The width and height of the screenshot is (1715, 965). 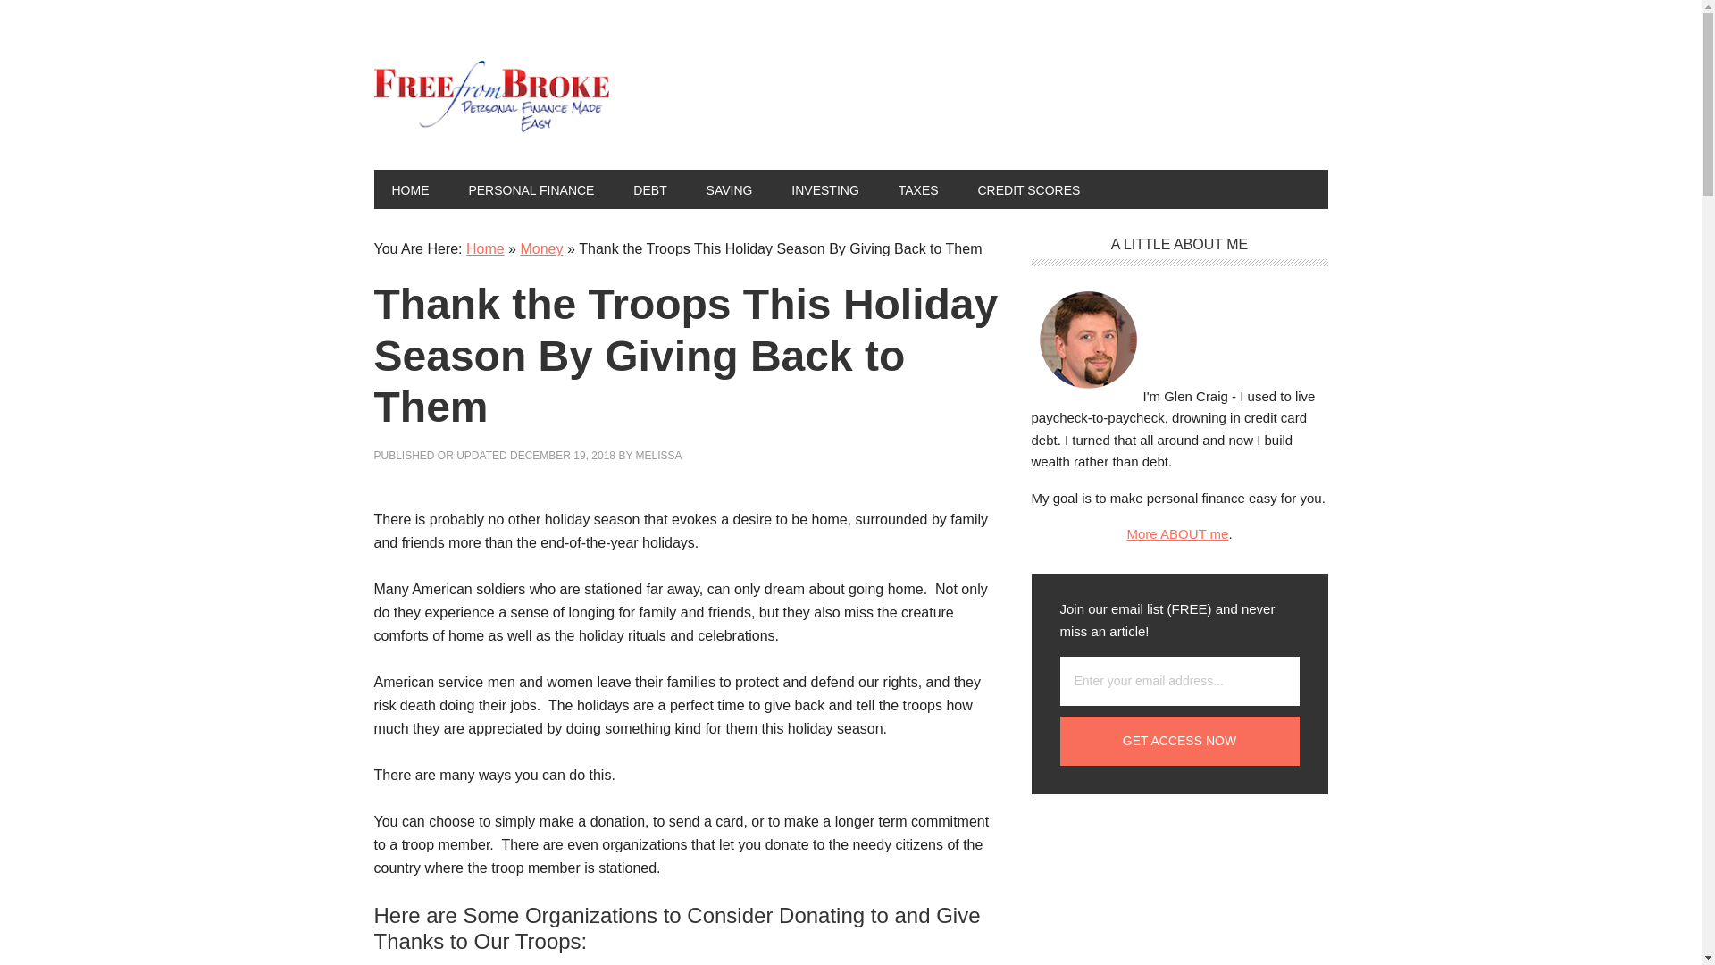 I want to click on Credit Scores, so click(x=1027, y=189).